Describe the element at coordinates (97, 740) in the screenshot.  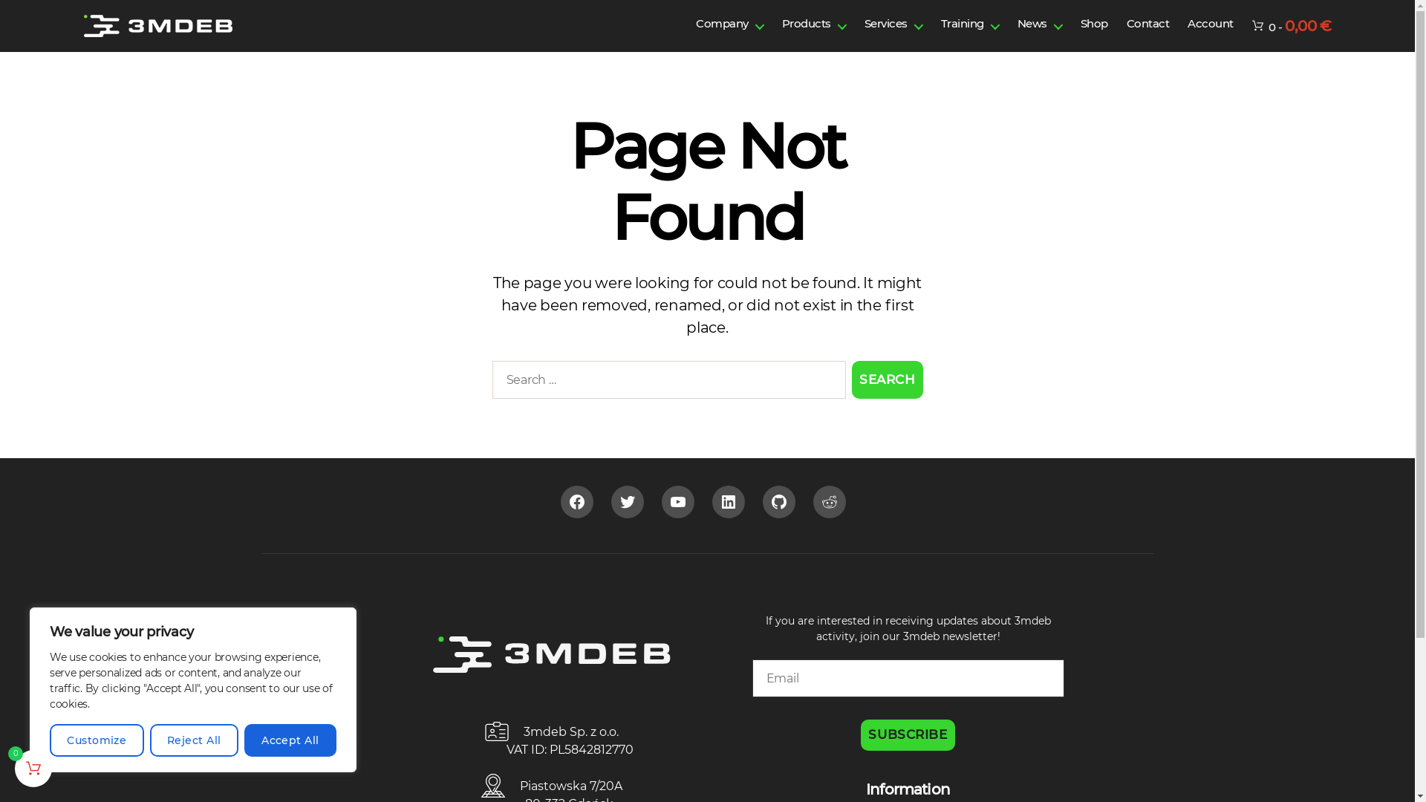
I see `Customize` at that location.